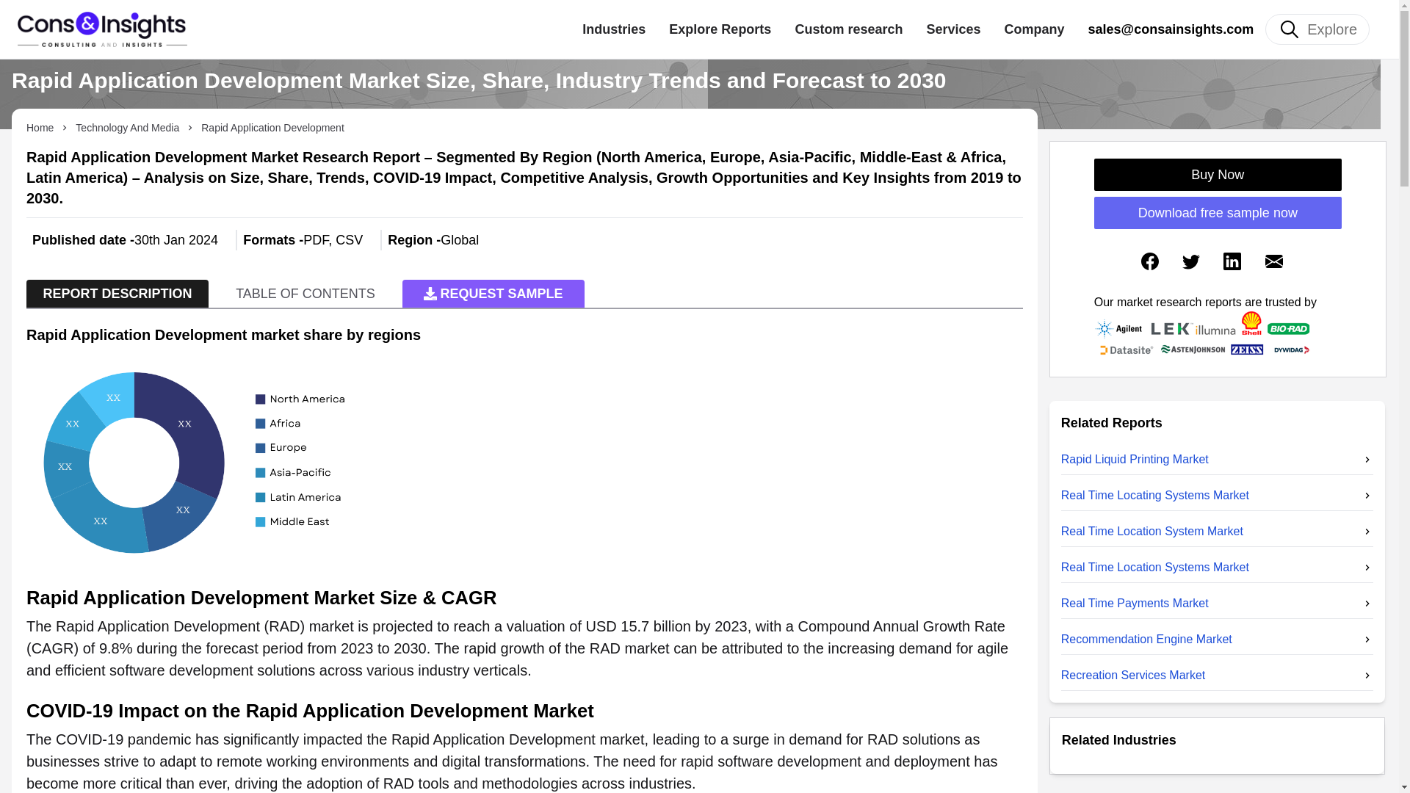 The image size is (1410, 793). Describe the element at coordinates (848, 29) in the screenshot. I see `Custom research` at that location.